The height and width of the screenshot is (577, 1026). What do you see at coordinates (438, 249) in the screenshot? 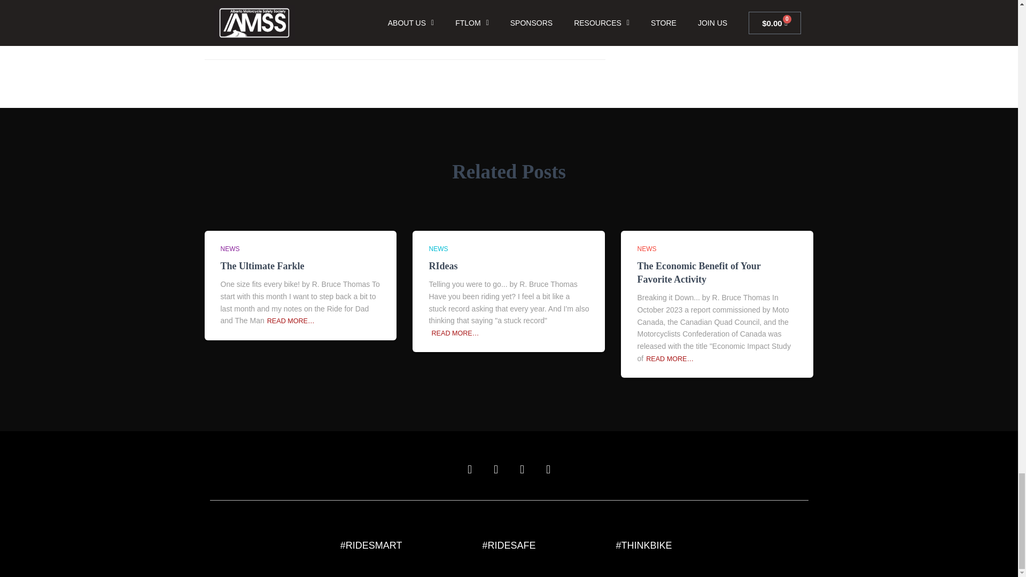
I see `View all posts in News` at bounding box center [438, 249].